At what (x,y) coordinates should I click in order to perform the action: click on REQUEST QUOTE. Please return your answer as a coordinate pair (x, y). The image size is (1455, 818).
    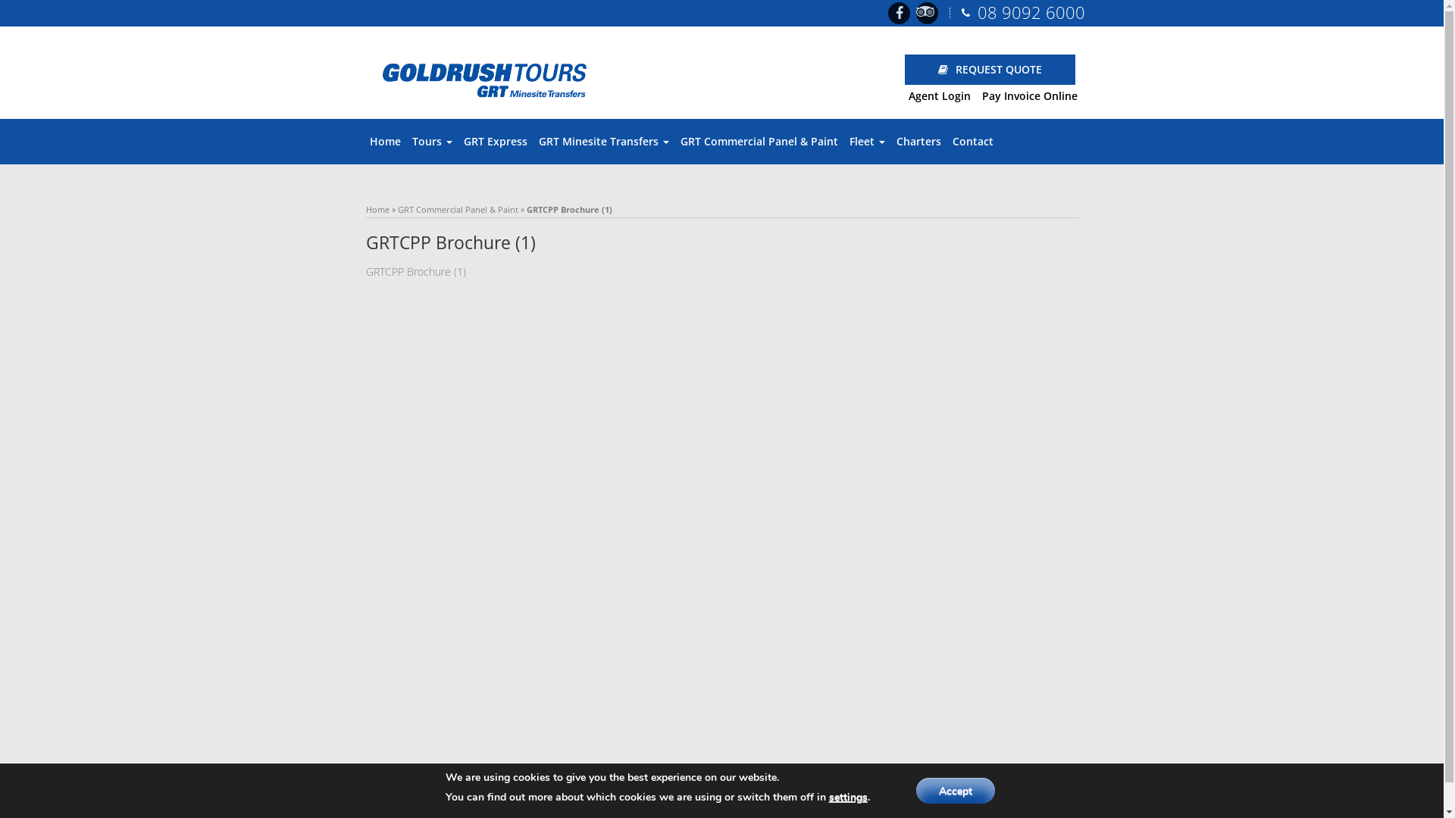
    Looking at the image, I should click on (995, 70).